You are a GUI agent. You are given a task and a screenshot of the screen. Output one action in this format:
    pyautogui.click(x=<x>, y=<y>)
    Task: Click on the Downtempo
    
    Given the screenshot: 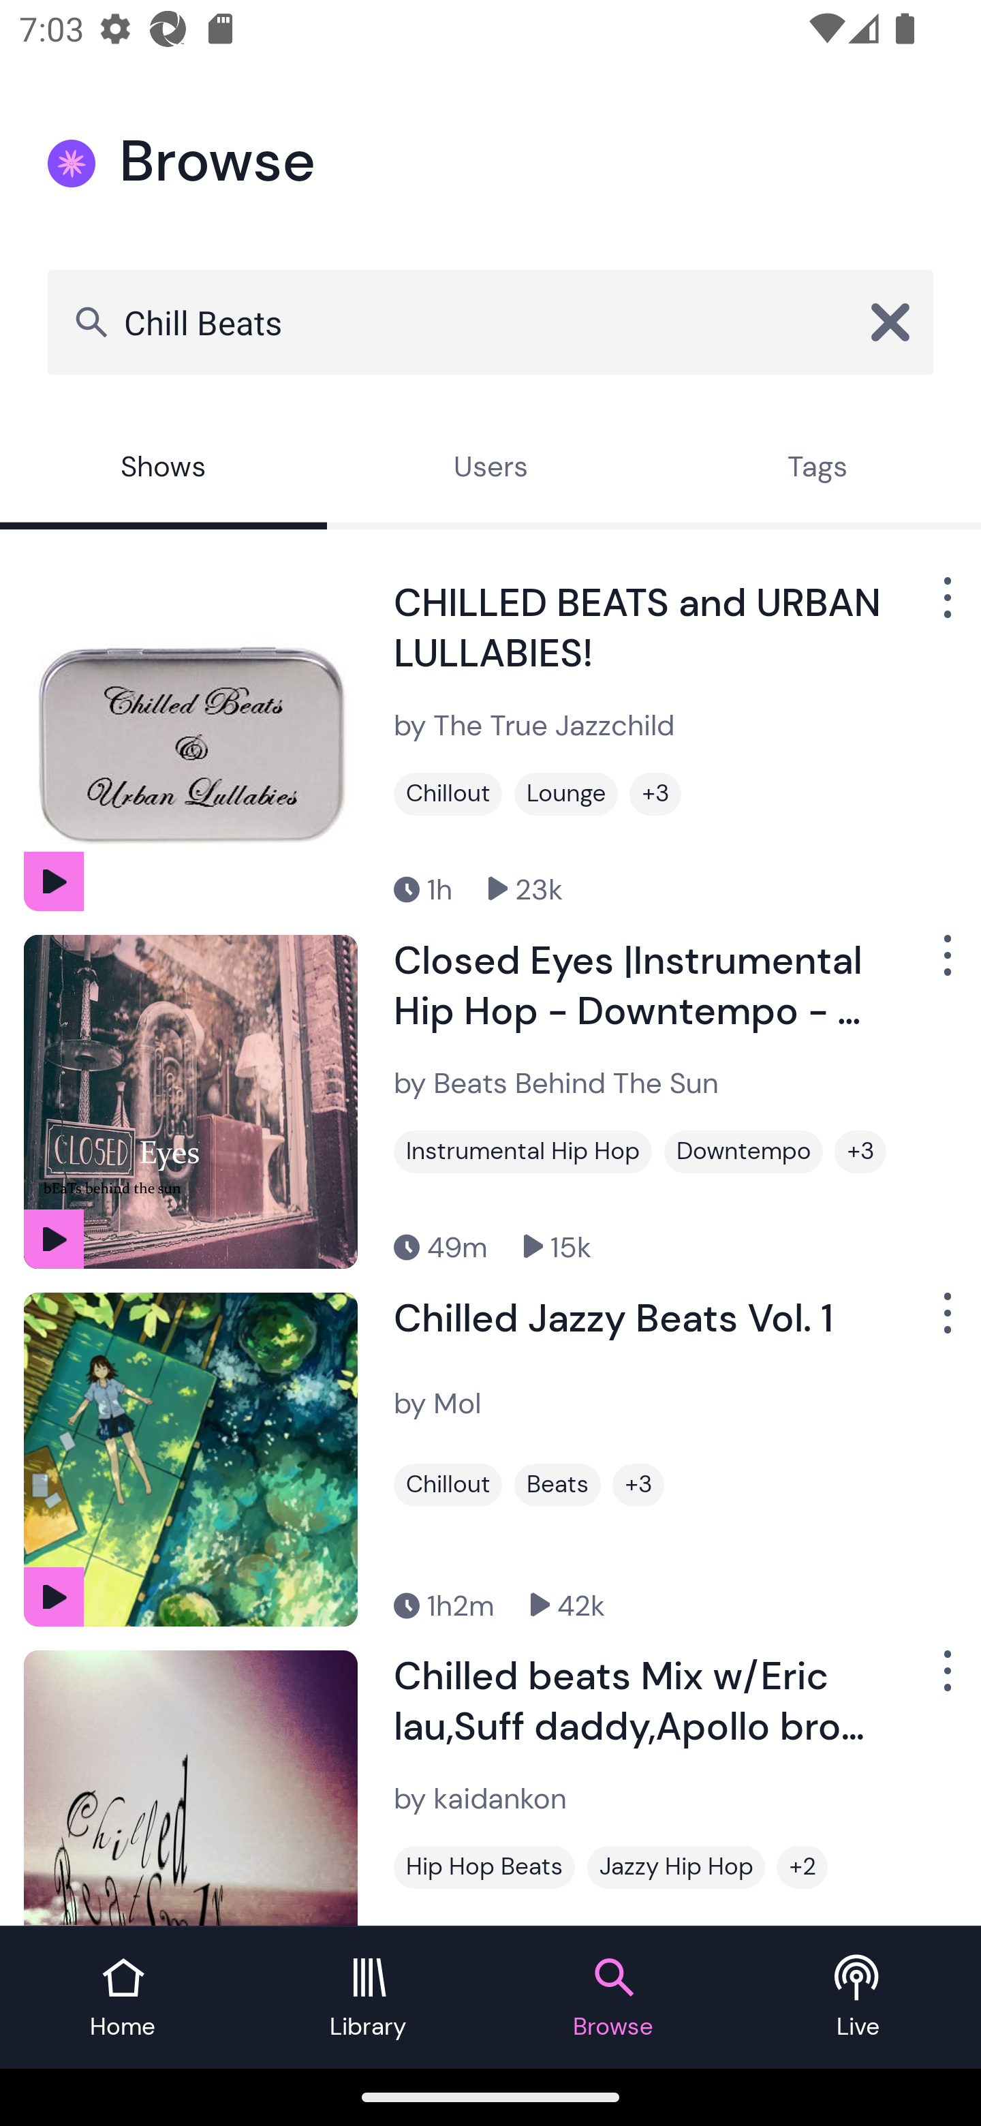 What is the action you would take?
    pyautogui.click(x=743, y=1152)
    